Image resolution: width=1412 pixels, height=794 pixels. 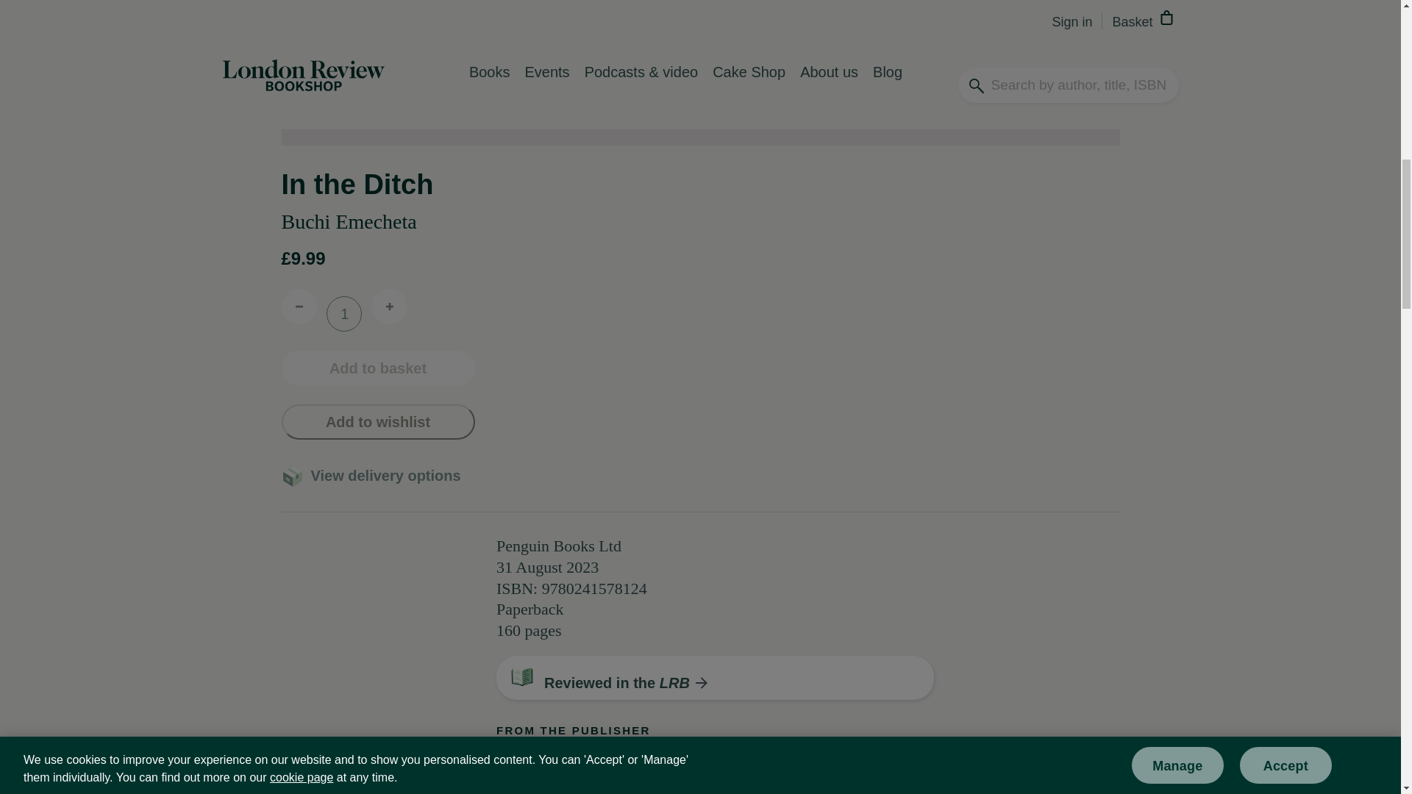 I want to click on 1, so click(x=343, y=313).